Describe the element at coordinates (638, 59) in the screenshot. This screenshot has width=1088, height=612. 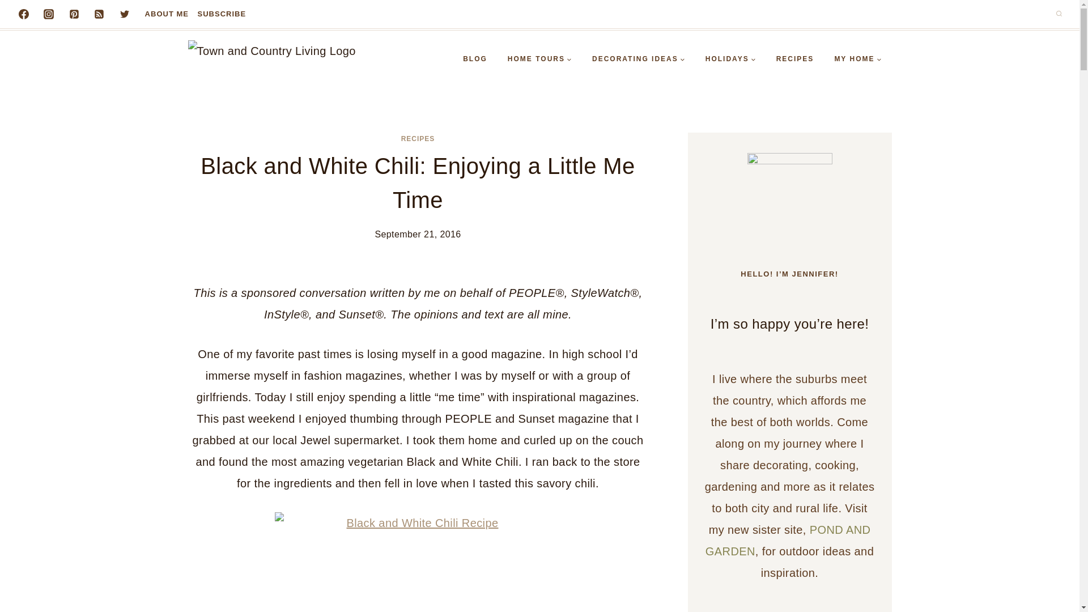
I see `DECORATING IDEAS` at that location.